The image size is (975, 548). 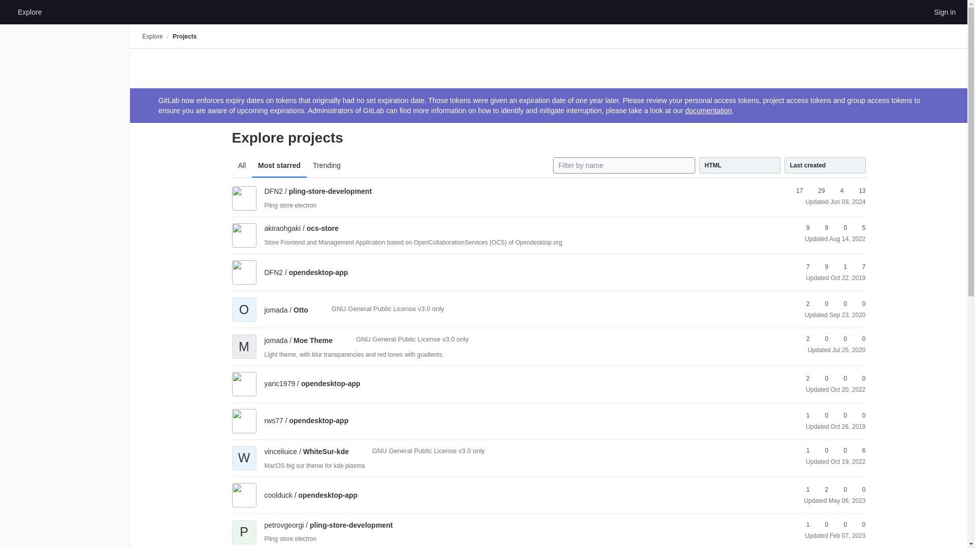 I want to click on Trending, so click(x=327, y=165).